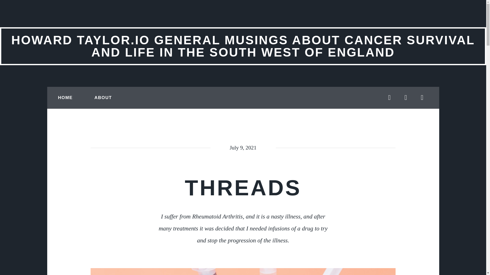  Describe the element at coordinates (103, 98) in the screenshot. I see `ABOUT` at that location.